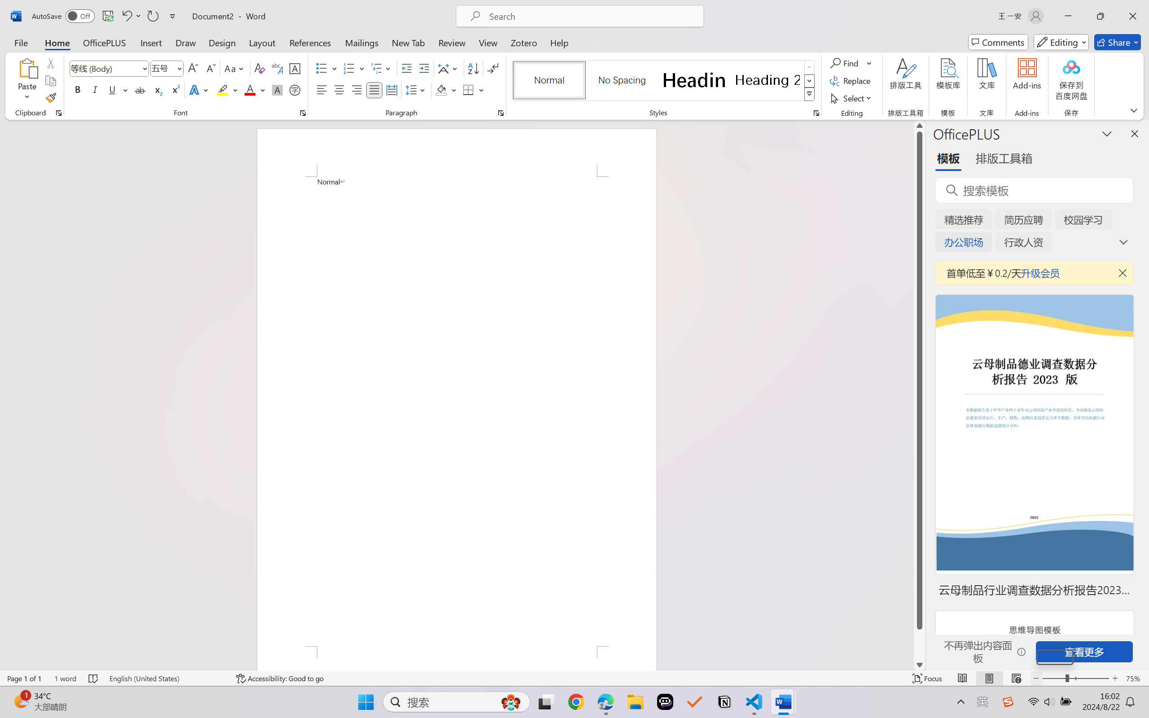 The height and width of the screenshot is (718, 1149). What do you see at coordinates (1107, 133) in the screenshot?
I see `Task Pane Options` at bounding box center [1107, 133].